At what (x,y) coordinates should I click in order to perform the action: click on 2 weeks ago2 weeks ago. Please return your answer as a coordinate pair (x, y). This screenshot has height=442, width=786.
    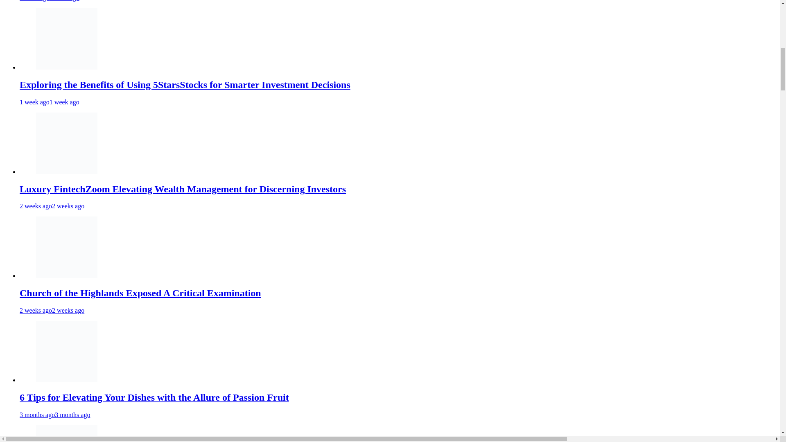
    Looking at the image, I should click on (52, 310).